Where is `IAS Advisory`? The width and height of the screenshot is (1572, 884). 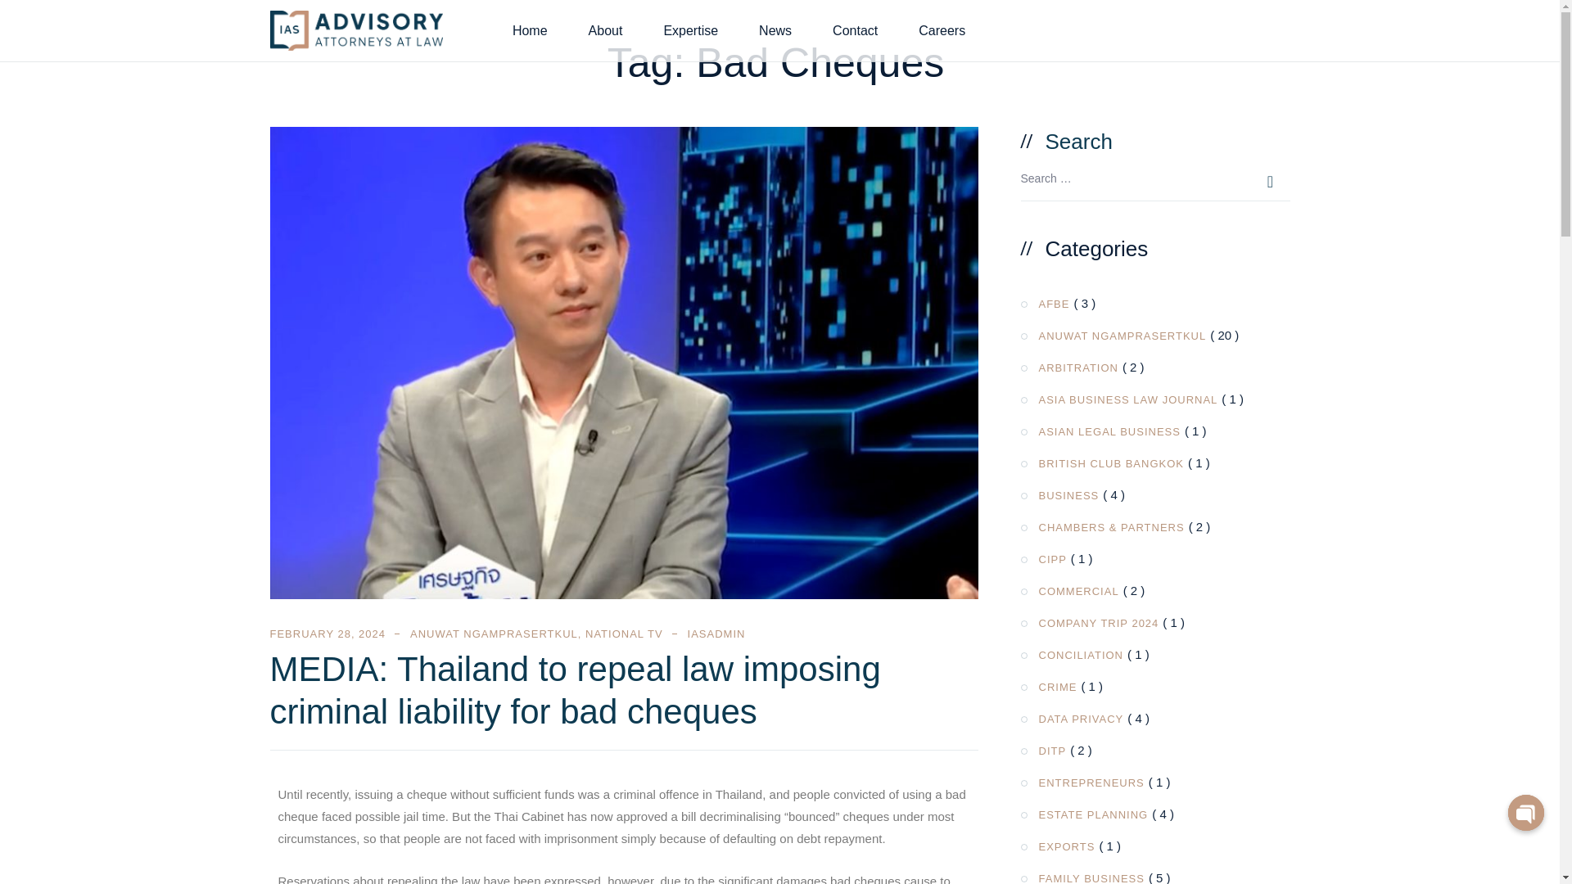
IAS Advisory is located at coordinates (357, 29).